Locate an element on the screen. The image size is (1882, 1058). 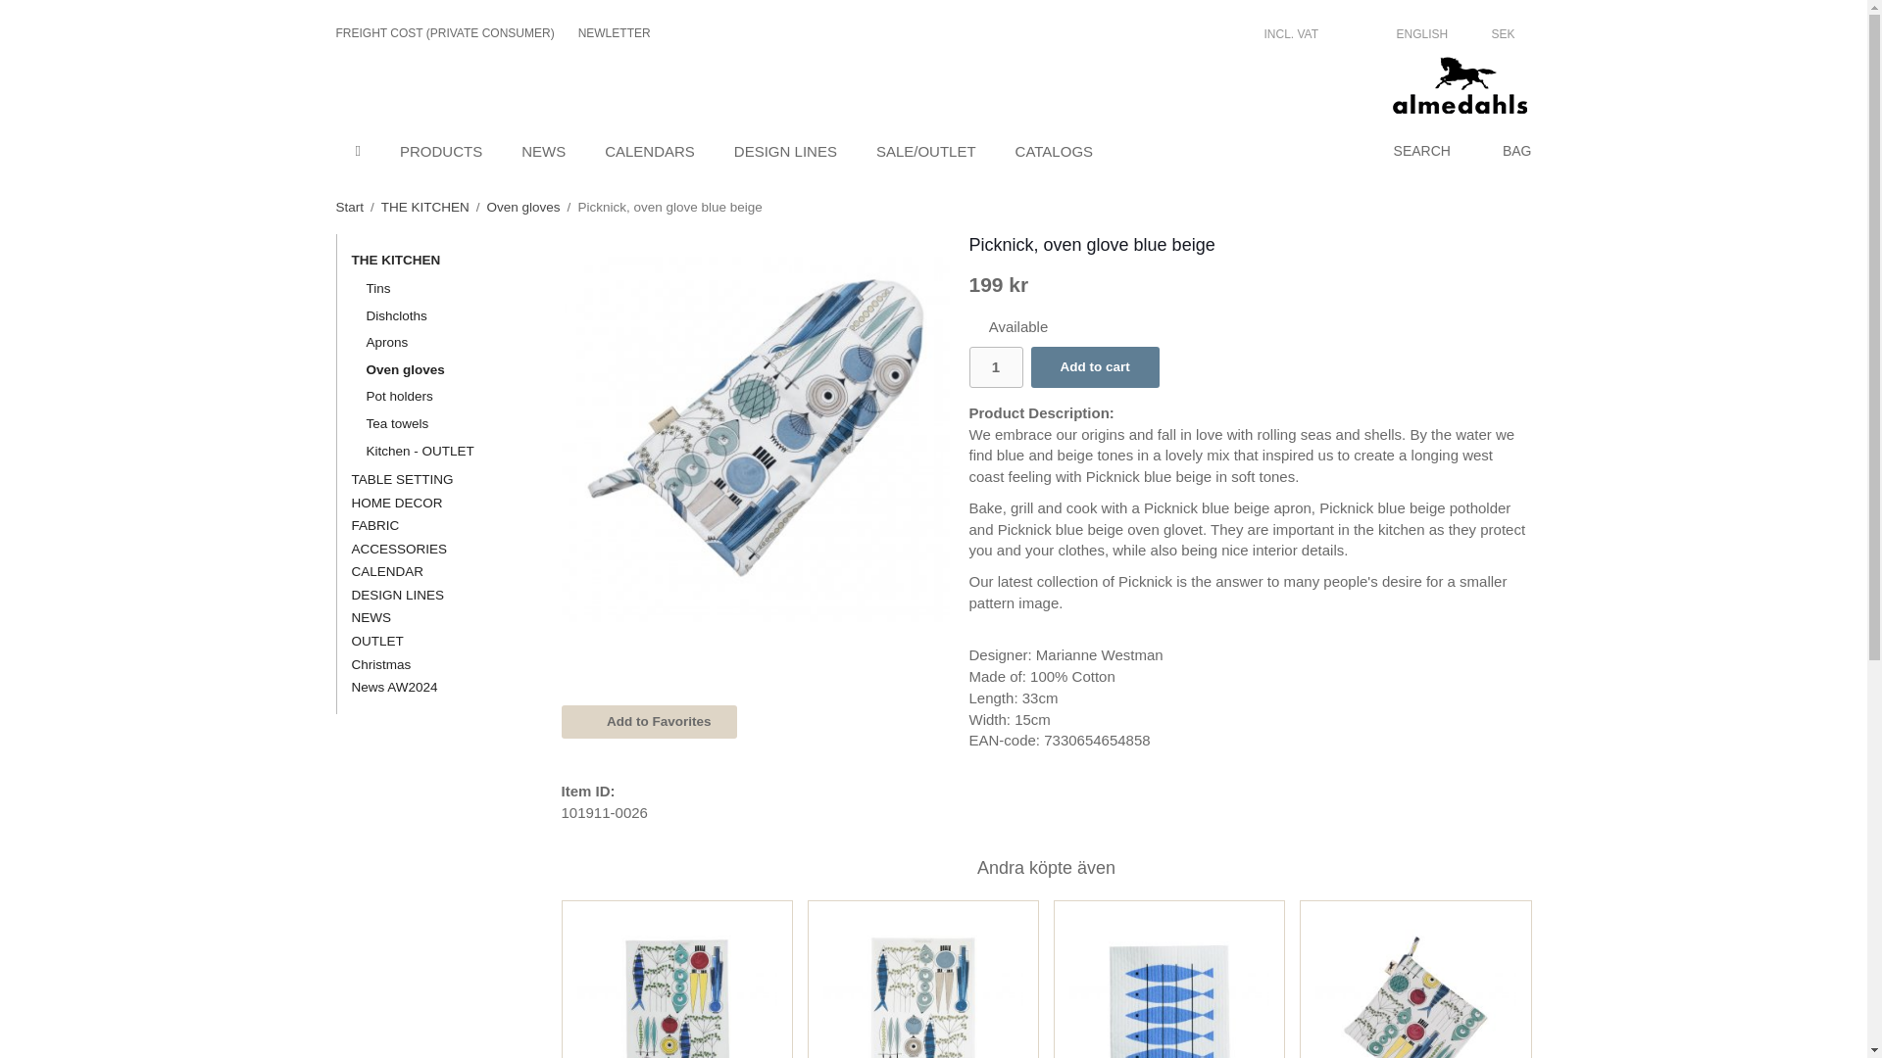
NEWLETTER is located at coordinates (614, 33).